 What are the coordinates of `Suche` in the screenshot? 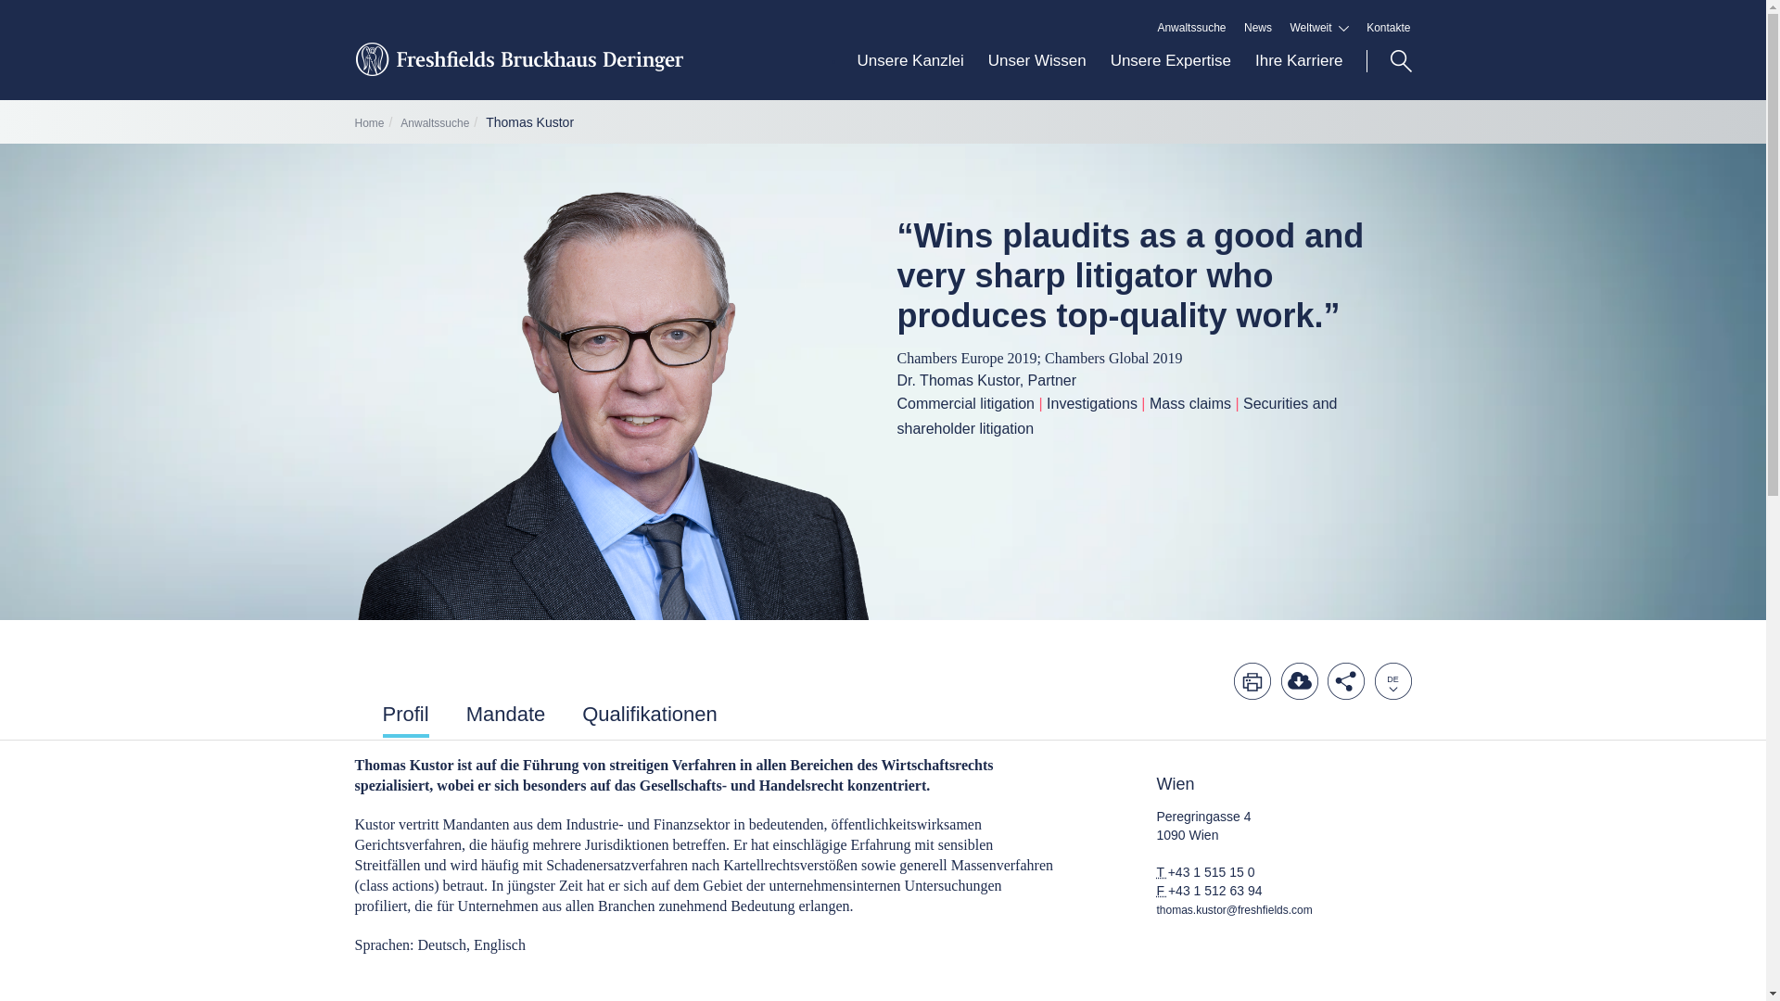 It's located at (1389, 61).